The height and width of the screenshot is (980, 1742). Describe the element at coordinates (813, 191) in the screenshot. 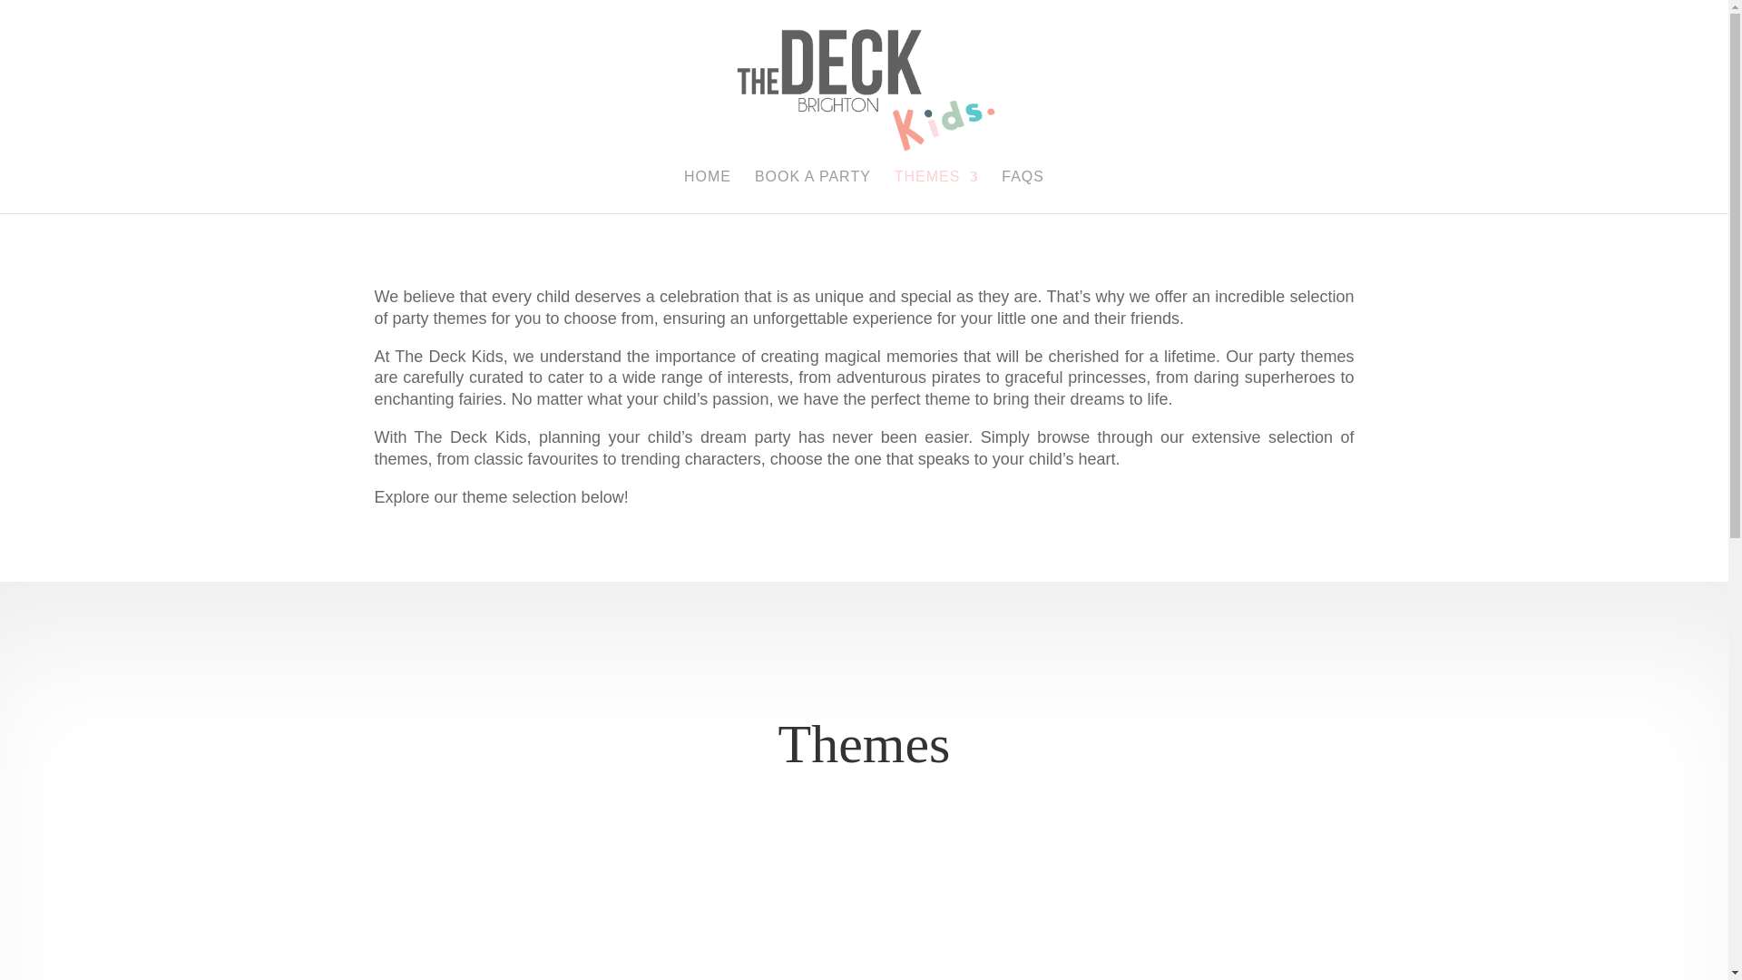

I see `BOOK A PARTY` at that location.